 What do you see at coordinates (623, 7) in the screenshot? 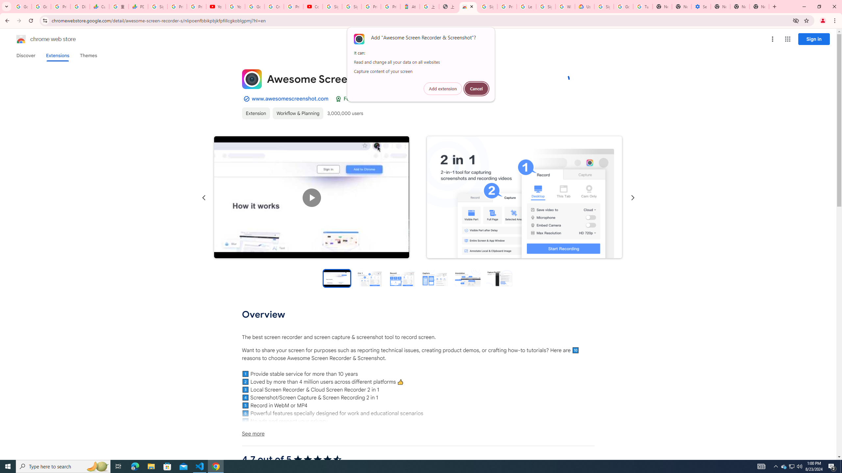
I see `Google Account Help` at bounding box center [623, 7].